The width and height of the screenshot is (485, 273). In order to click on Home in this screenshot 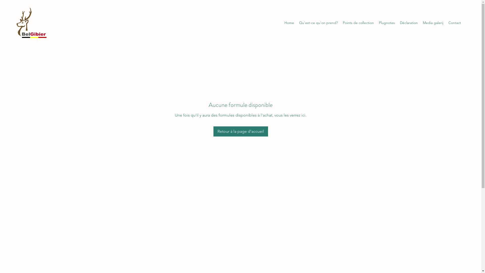, I will do `click(289, 23)`.